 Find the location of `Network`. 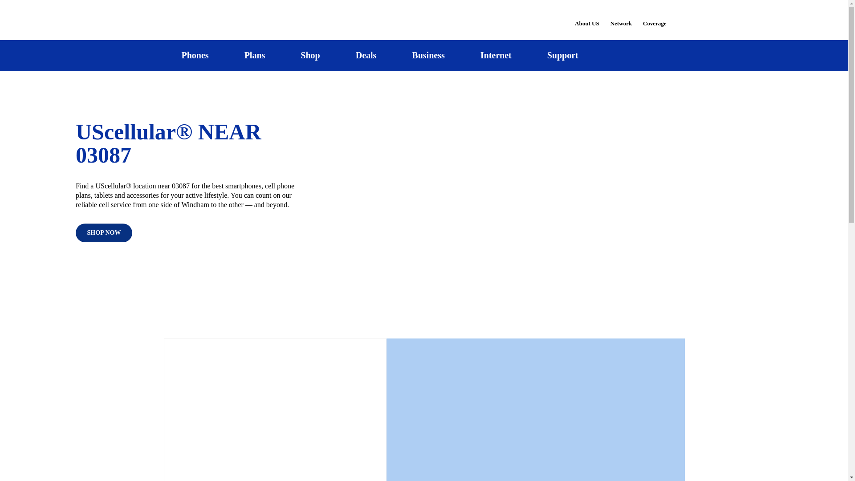

Network is located at coordinates (621, 18).